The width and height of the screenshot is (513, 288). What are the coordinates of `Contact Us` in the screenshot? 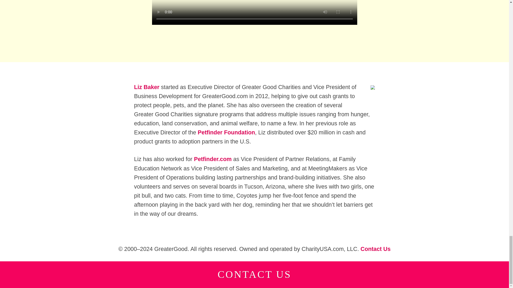 It's located at (375, 249).